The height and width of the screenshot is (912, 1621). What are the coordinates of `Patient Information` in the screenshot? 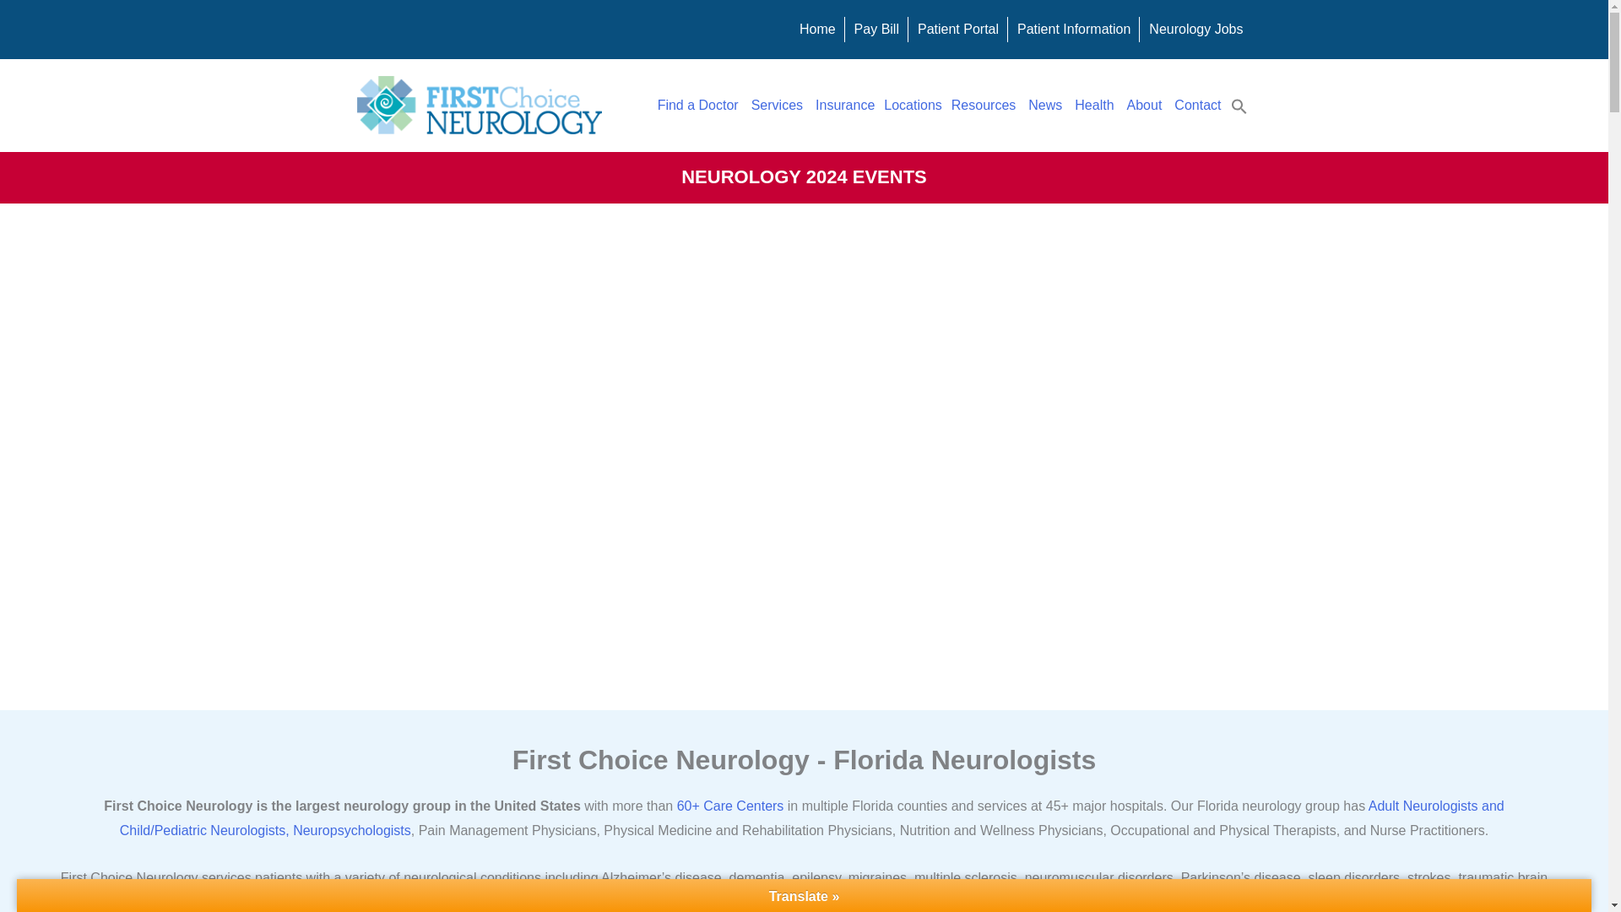 It's located at (1074, 29).